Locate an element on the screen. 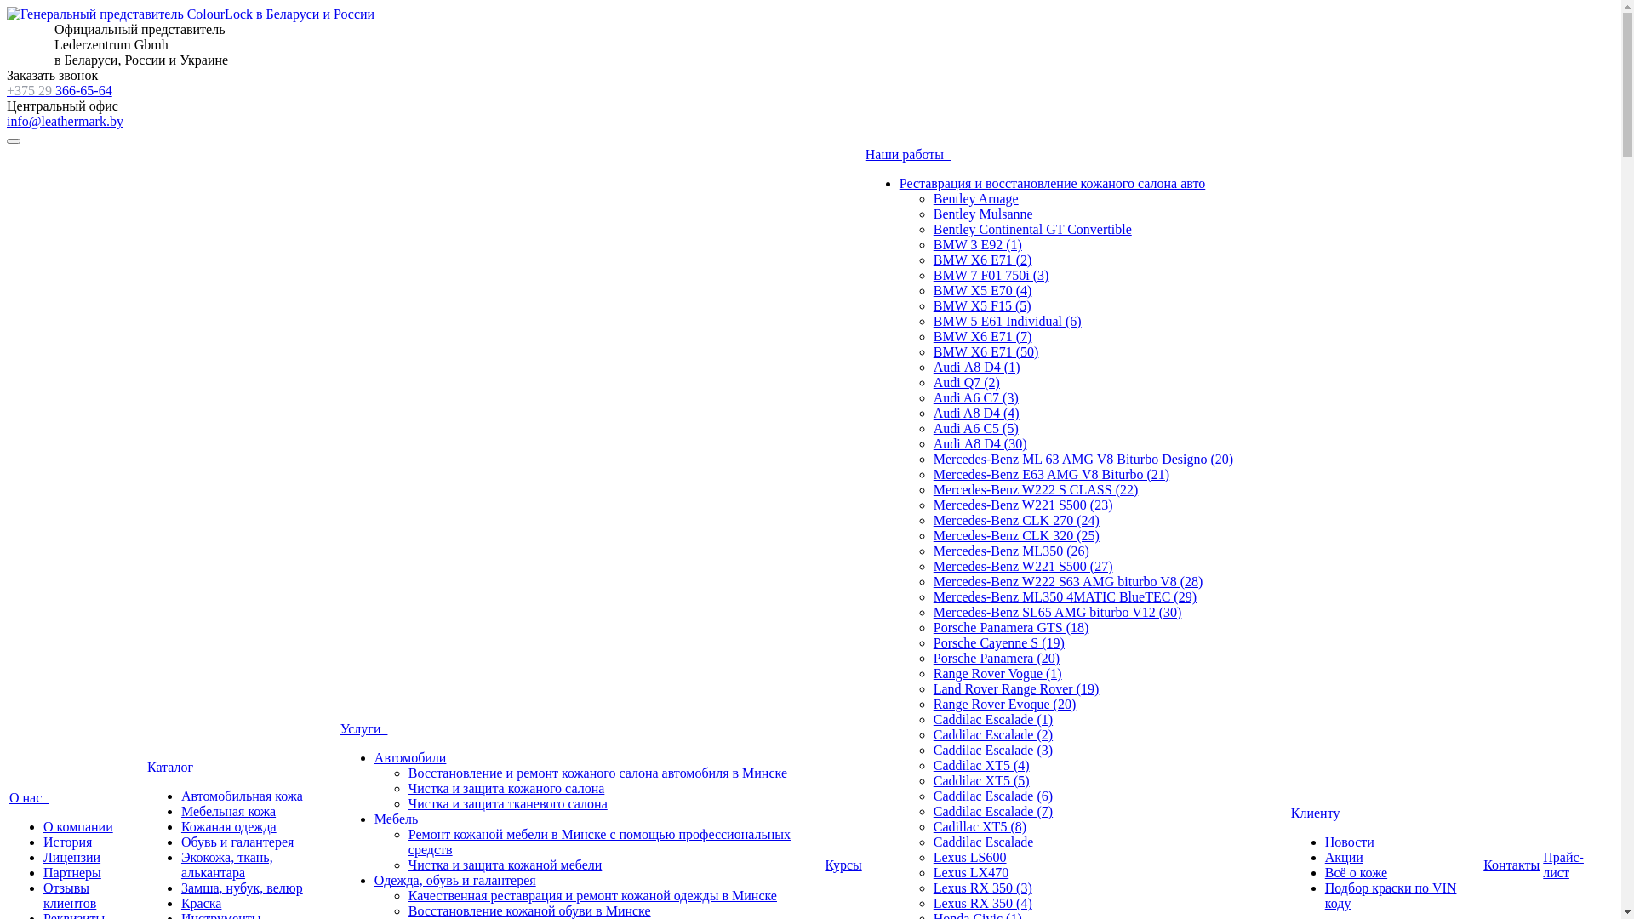 Image resolution: width=1634 pixels, height=919 pixels. BMW X5 F15 (5) is located at coordinates (982, 306).